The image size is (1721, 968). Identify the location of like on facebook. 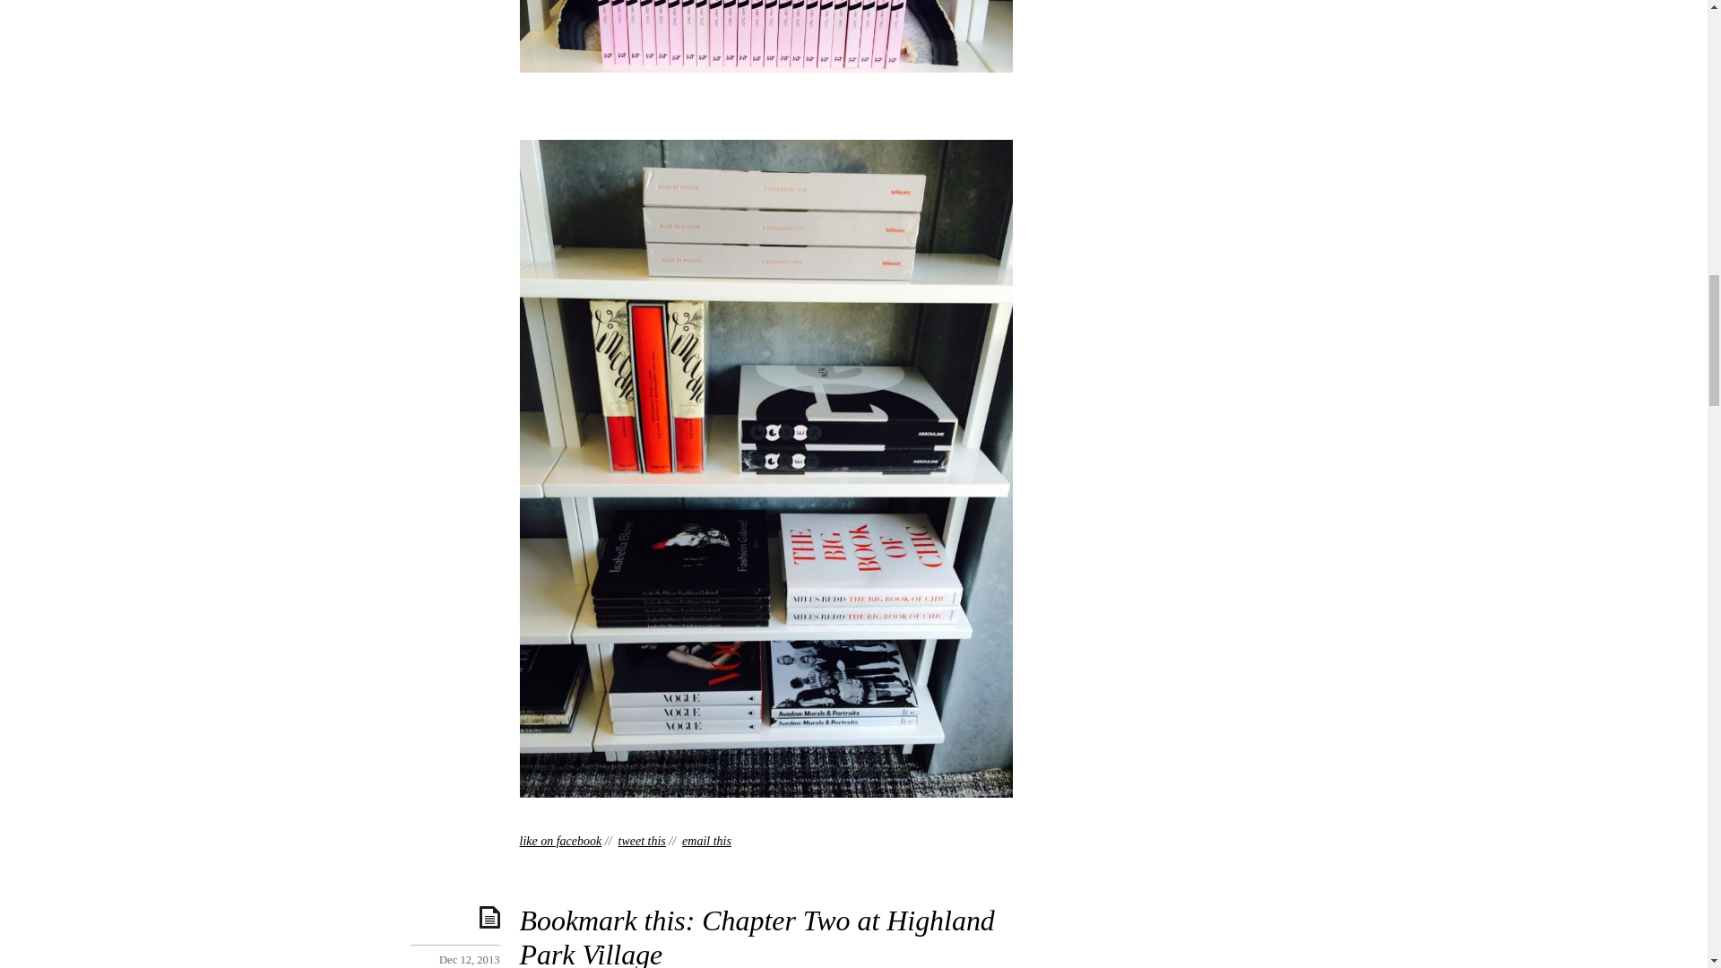
(561, 841).